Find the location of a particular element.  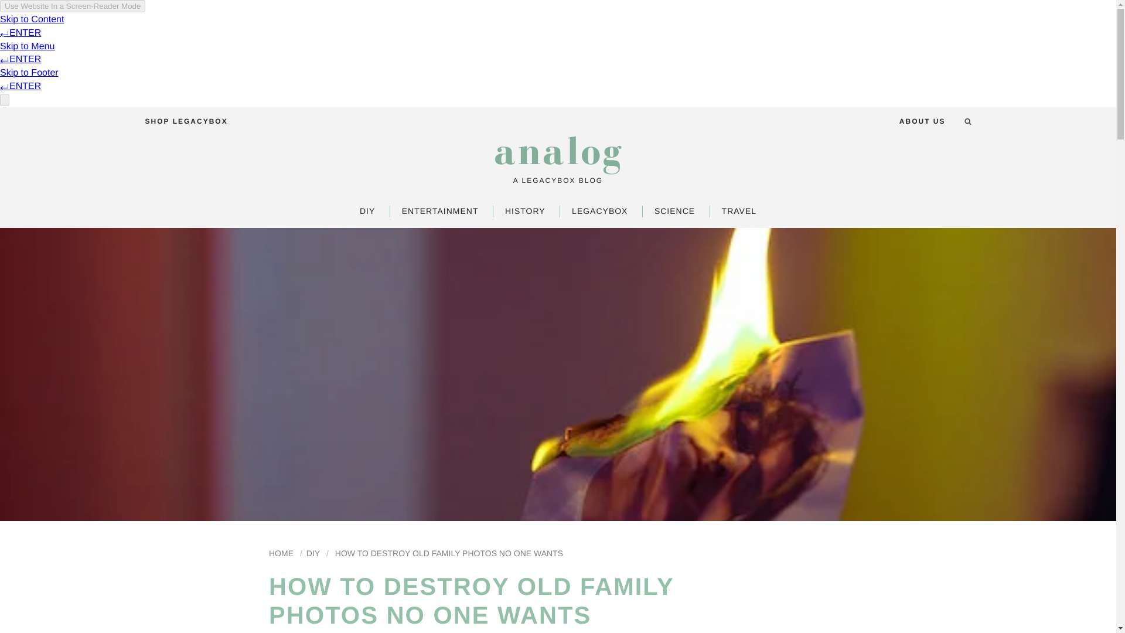

Show articles tagged DIY is located at coordinates (313, 553).